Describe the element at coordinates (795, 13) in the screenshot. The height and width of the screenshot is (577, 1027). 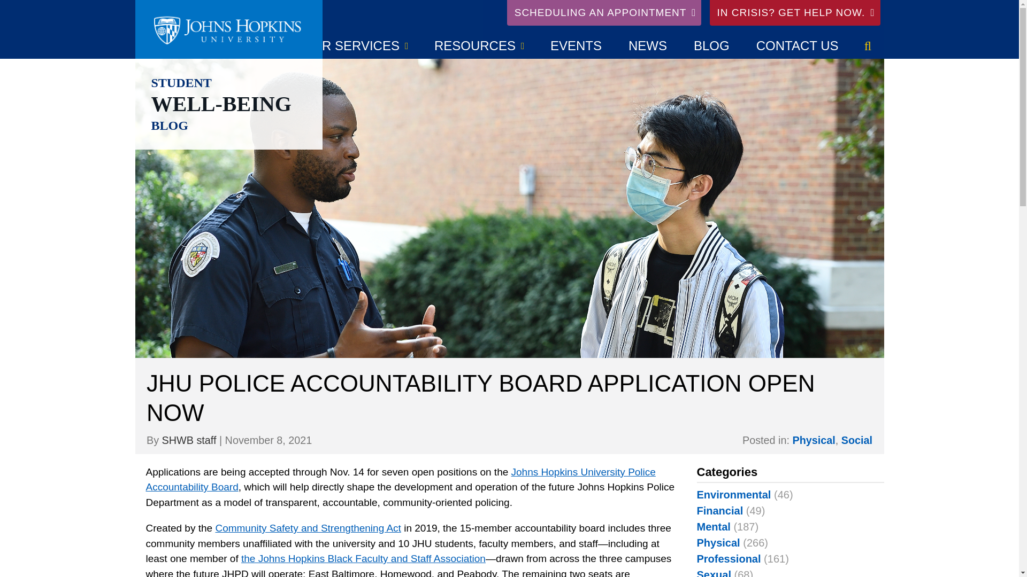
I see `IN CRISIS? GET HELP NOW.` at that location.